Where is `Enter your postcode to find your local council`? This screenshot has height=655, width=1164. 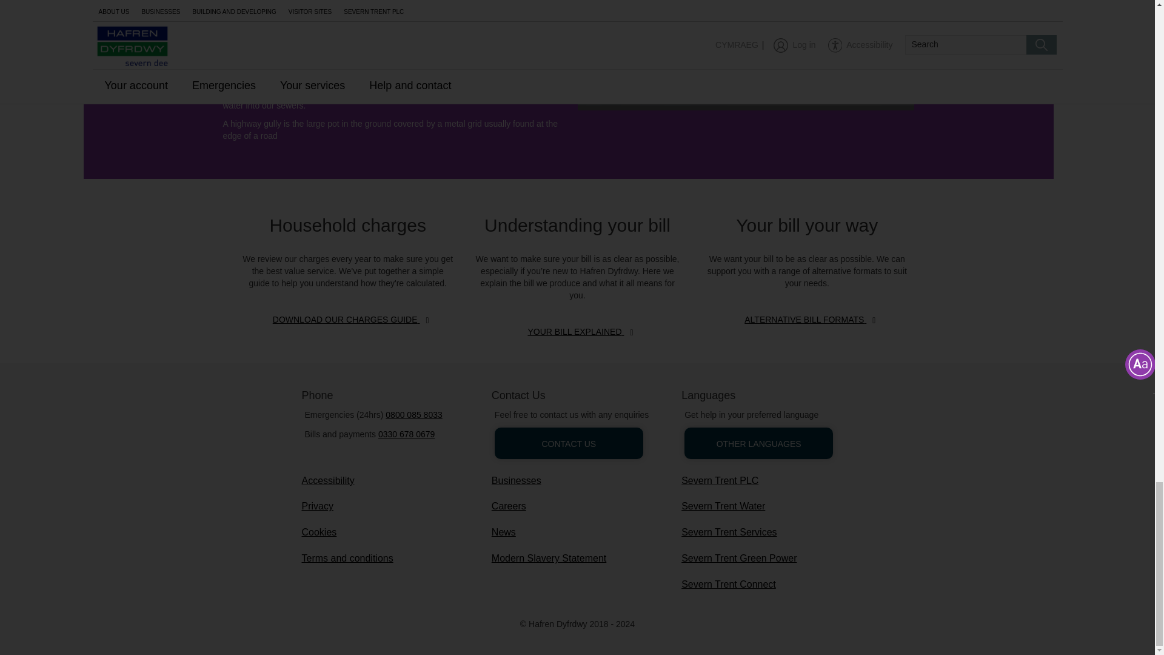
Enter your postcode to find your local council is located at coordinates (405, 81).